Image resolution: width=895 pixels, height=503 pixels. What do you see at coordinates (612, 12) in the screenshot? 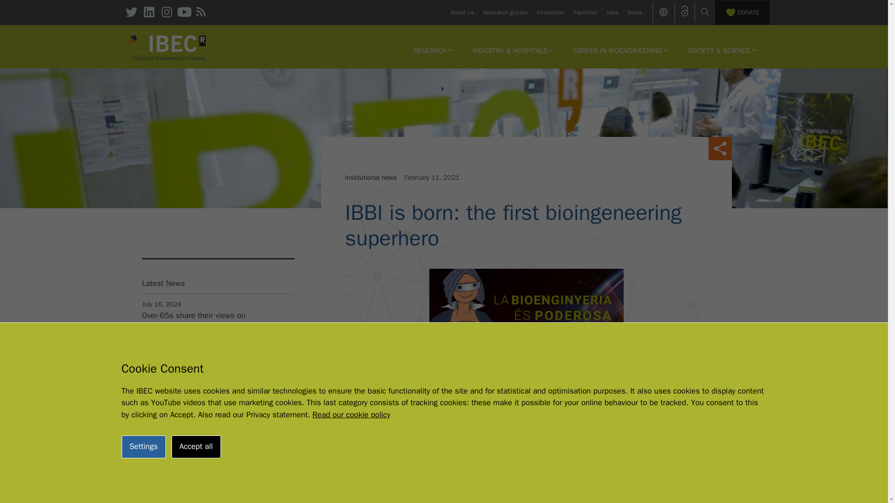
I see `Jobs` at bounding box center [612, 12].